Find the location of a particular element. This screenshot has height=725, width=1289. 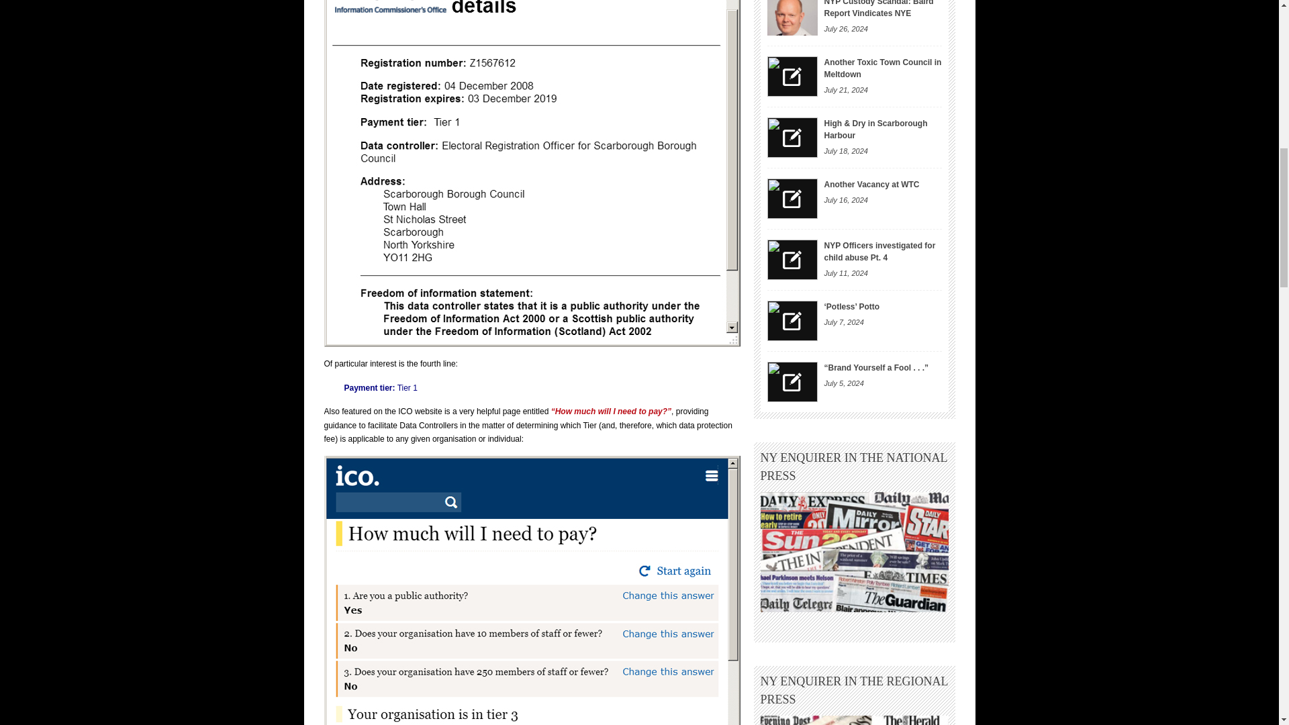

NYP Custody Scandal: Baird Report Vindicates NYE is located at coordinates (792, 17).